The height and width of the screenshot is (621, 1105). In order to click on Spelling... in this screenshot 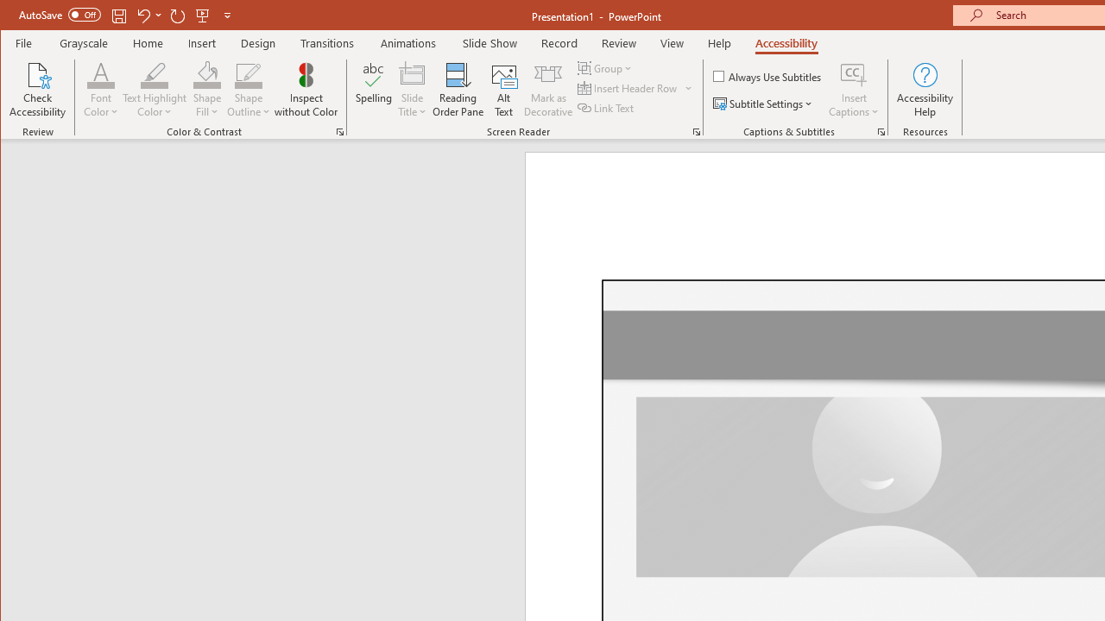, I will do `click(373, 90)`.